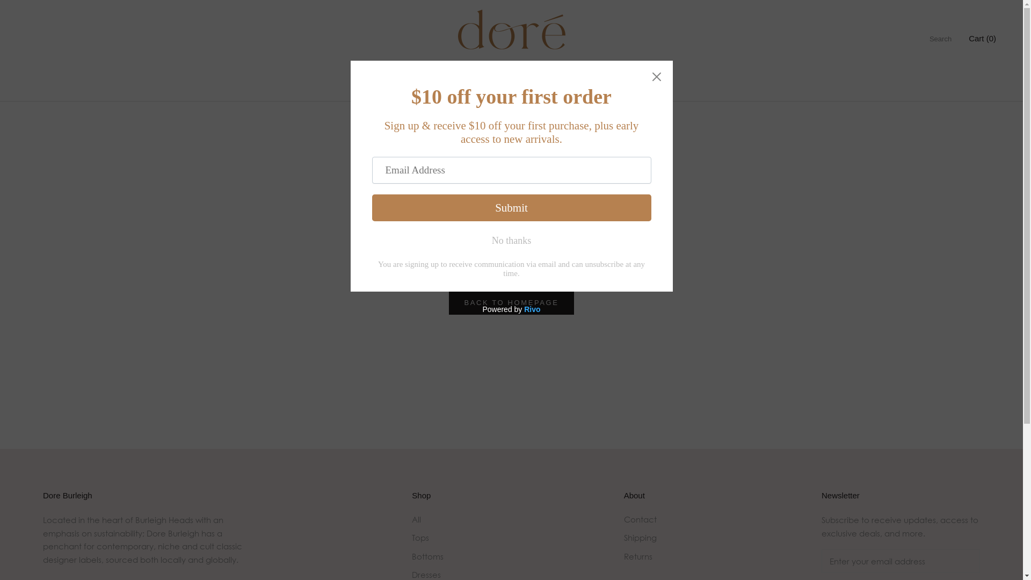  Describe the element at coordinates (941, 39) in the screenshot. I see `Search` at that location.